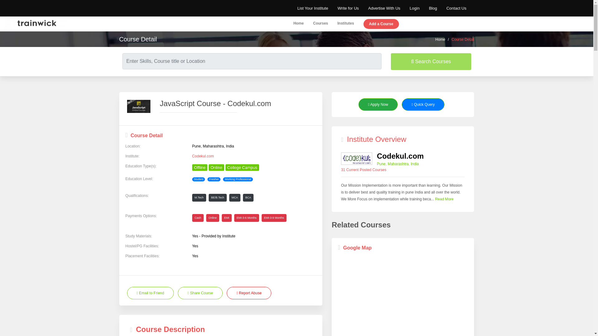 This screenshot has height=336, width=598. Describe the element at coordinates (345, 24) in the screenshot. I see `Institutes` at that location.